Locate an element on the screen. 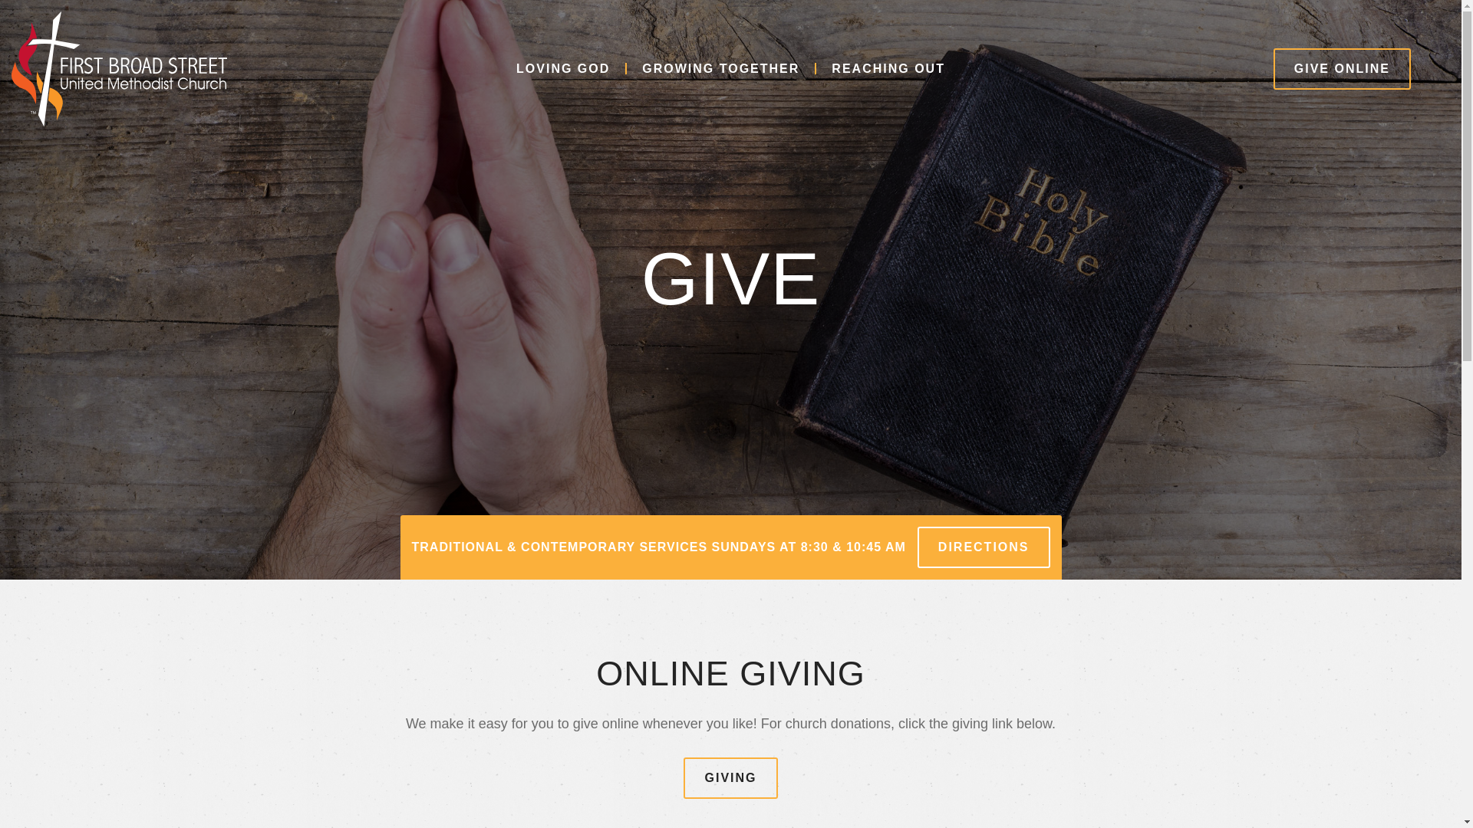 The width and height of the screenshot is (1473, 828). DIRECTIONS is located at coordinates (984, 547).